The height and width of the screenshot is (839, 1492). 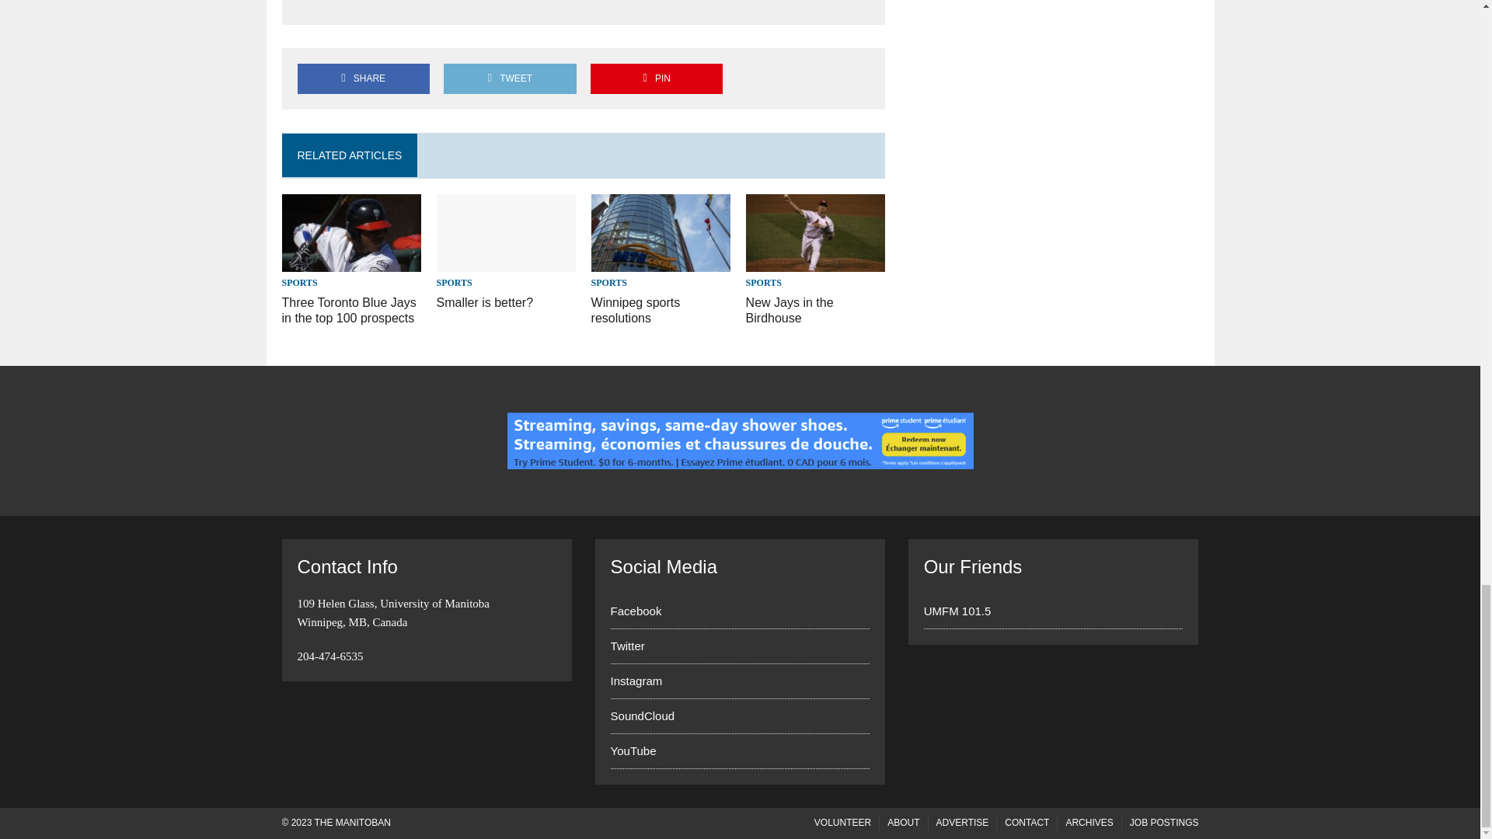 What do you see at coordinates (510, 78) in the screenshot?
I see `Tweet This Post` at bounding box center [510, 78].